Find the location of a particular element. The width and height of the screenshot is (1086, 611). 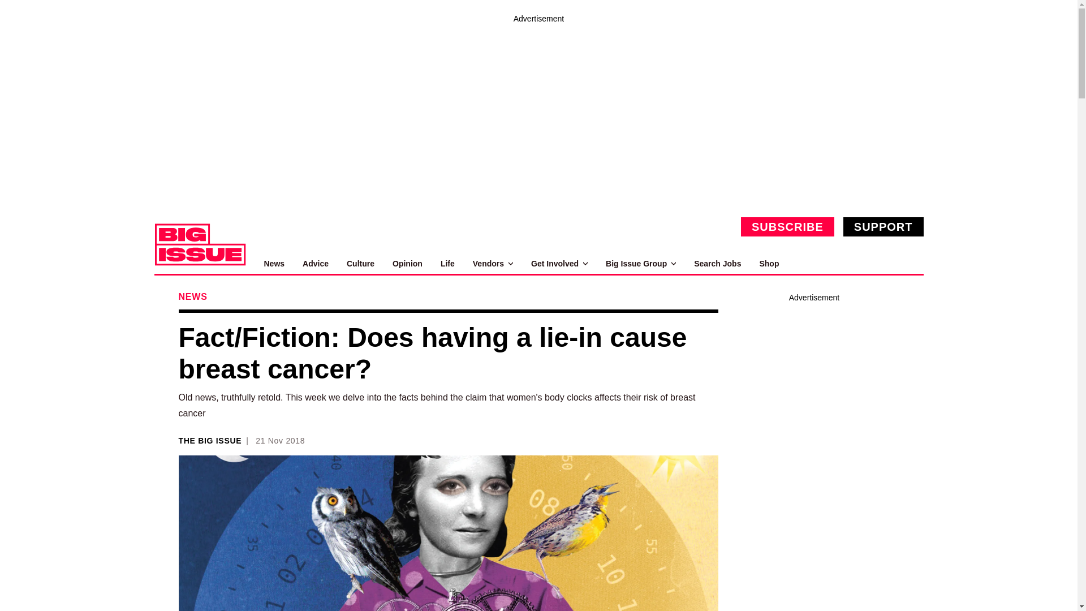

Opinion is located at coordinates (407, 264).